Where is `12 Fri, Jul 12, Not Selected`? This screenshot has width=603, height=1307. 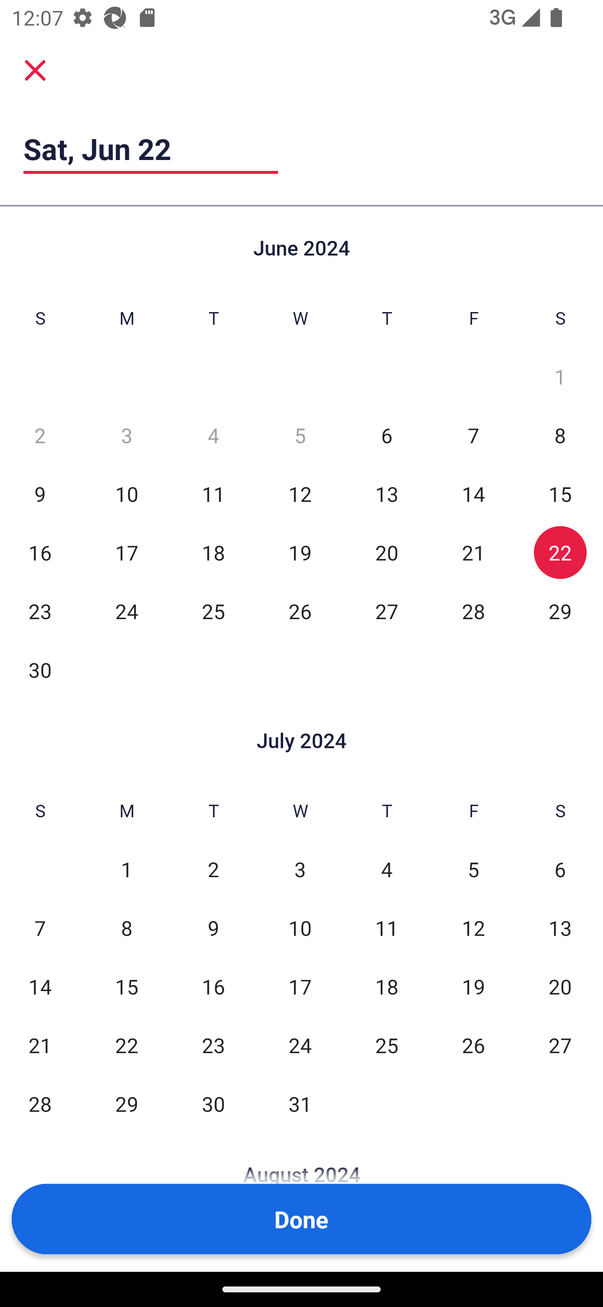
12 Fri, Jul 12, Not Selected is located at coordinates (473, 927).